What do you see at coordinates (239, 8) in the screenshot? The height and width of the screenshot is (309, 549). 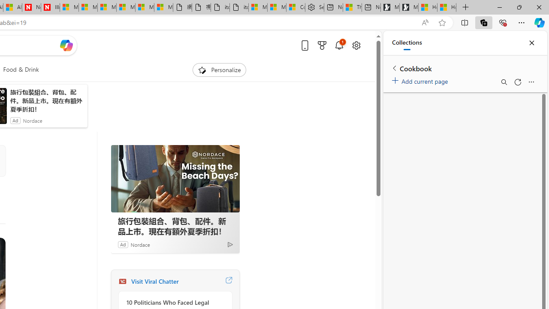 I see `itconcepthk.com/projector_solutions.mp4` at bounding box center [239, 8].